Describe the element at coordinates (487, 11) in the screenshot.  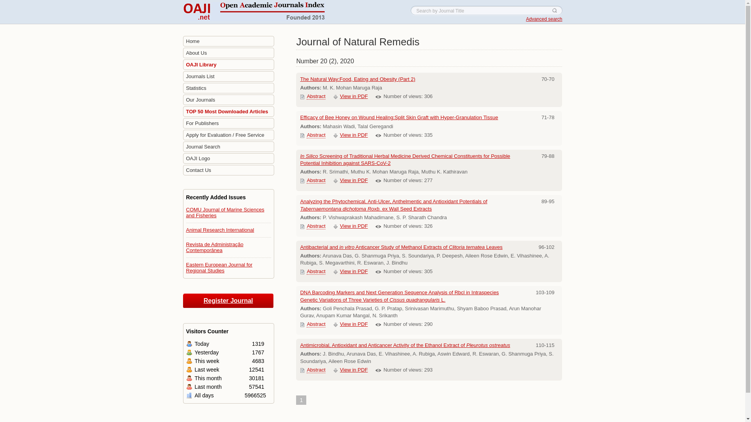
I see `Search by Journal Title` at that location.